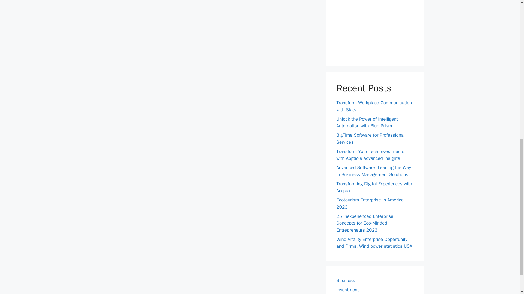  What do you see at coordinates (370, 139) in the screenshot?
I see `BigTime Software for Professional Services` at bounding box center [370, 139].